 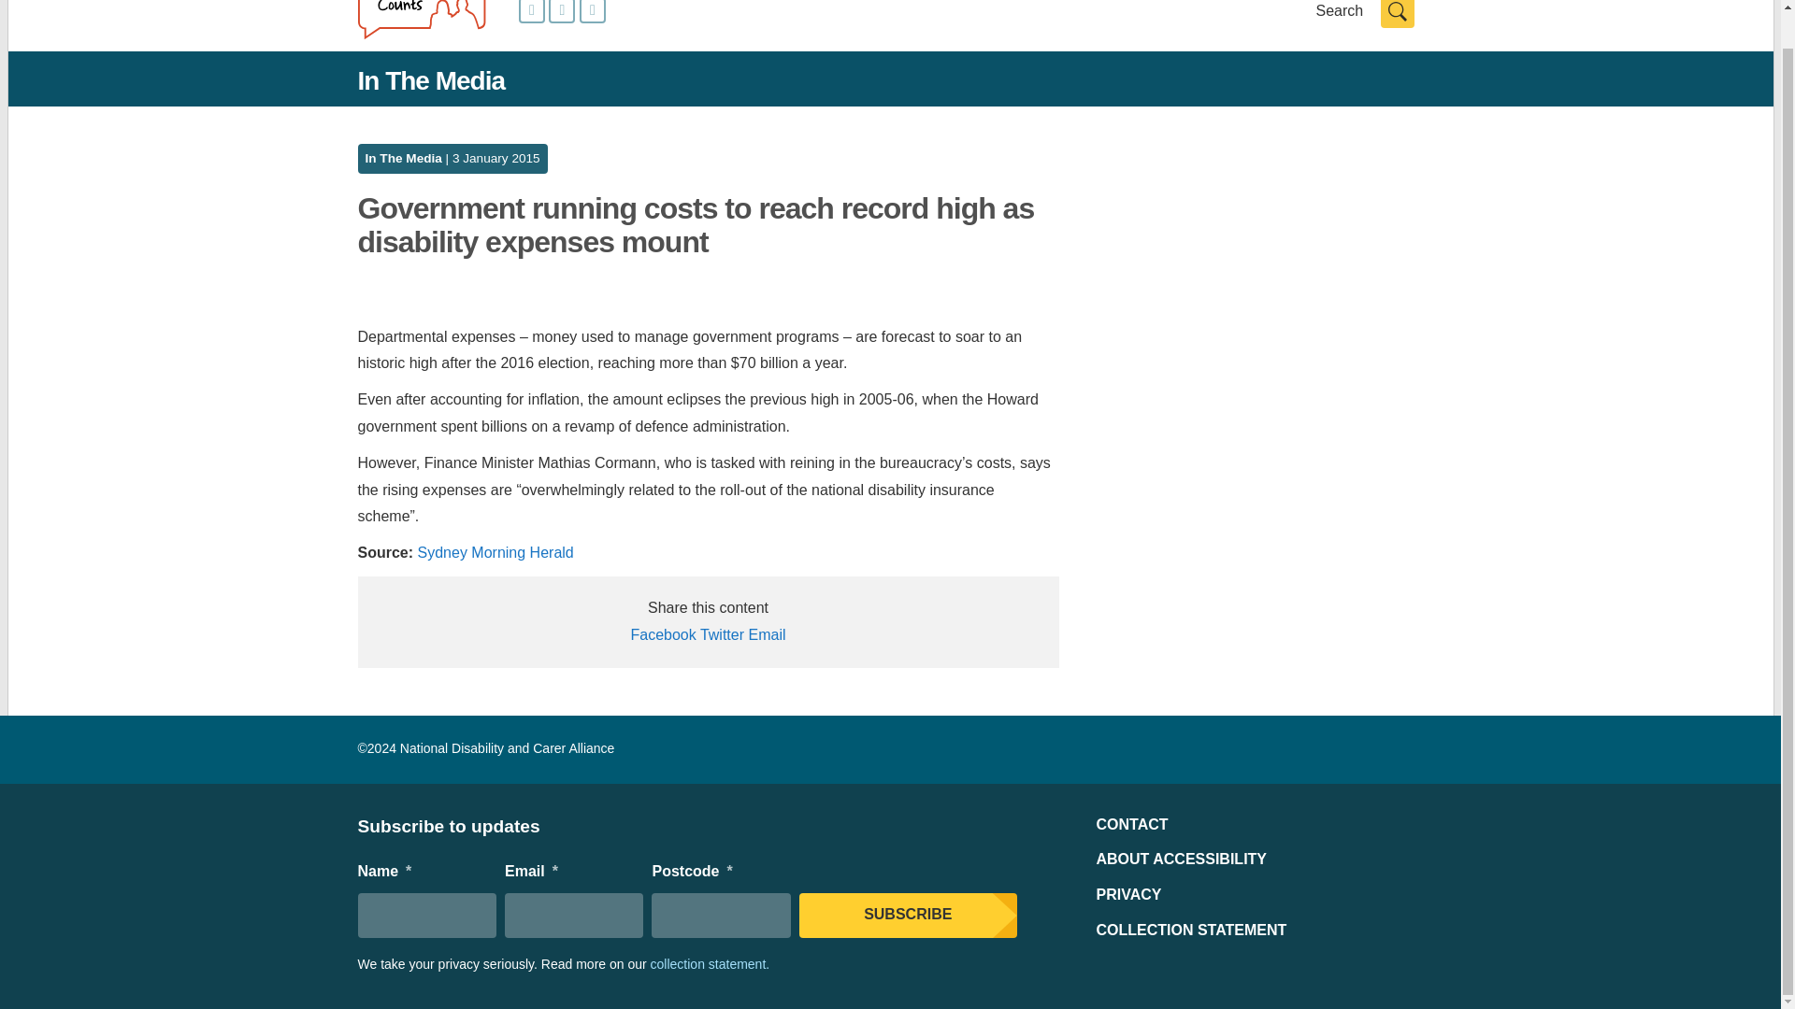 What do you see at coordinates (402, 159) in the screenshot?
I see `In The Media` at bounding box center [402, 159].